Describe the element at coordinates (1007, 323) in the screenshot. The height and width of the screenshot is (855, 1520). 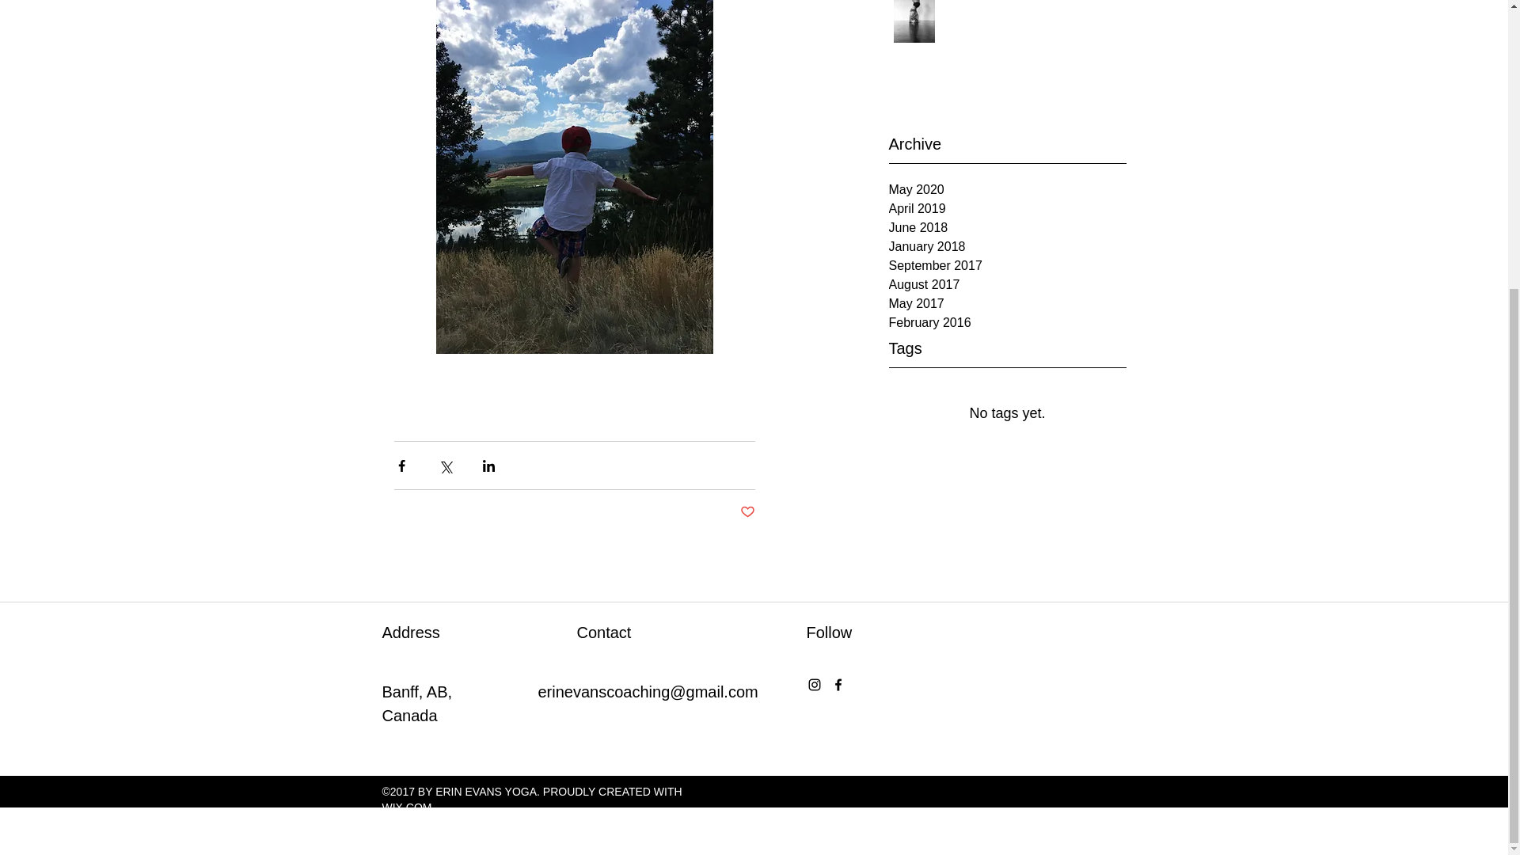
I see `February 2016` at that location.